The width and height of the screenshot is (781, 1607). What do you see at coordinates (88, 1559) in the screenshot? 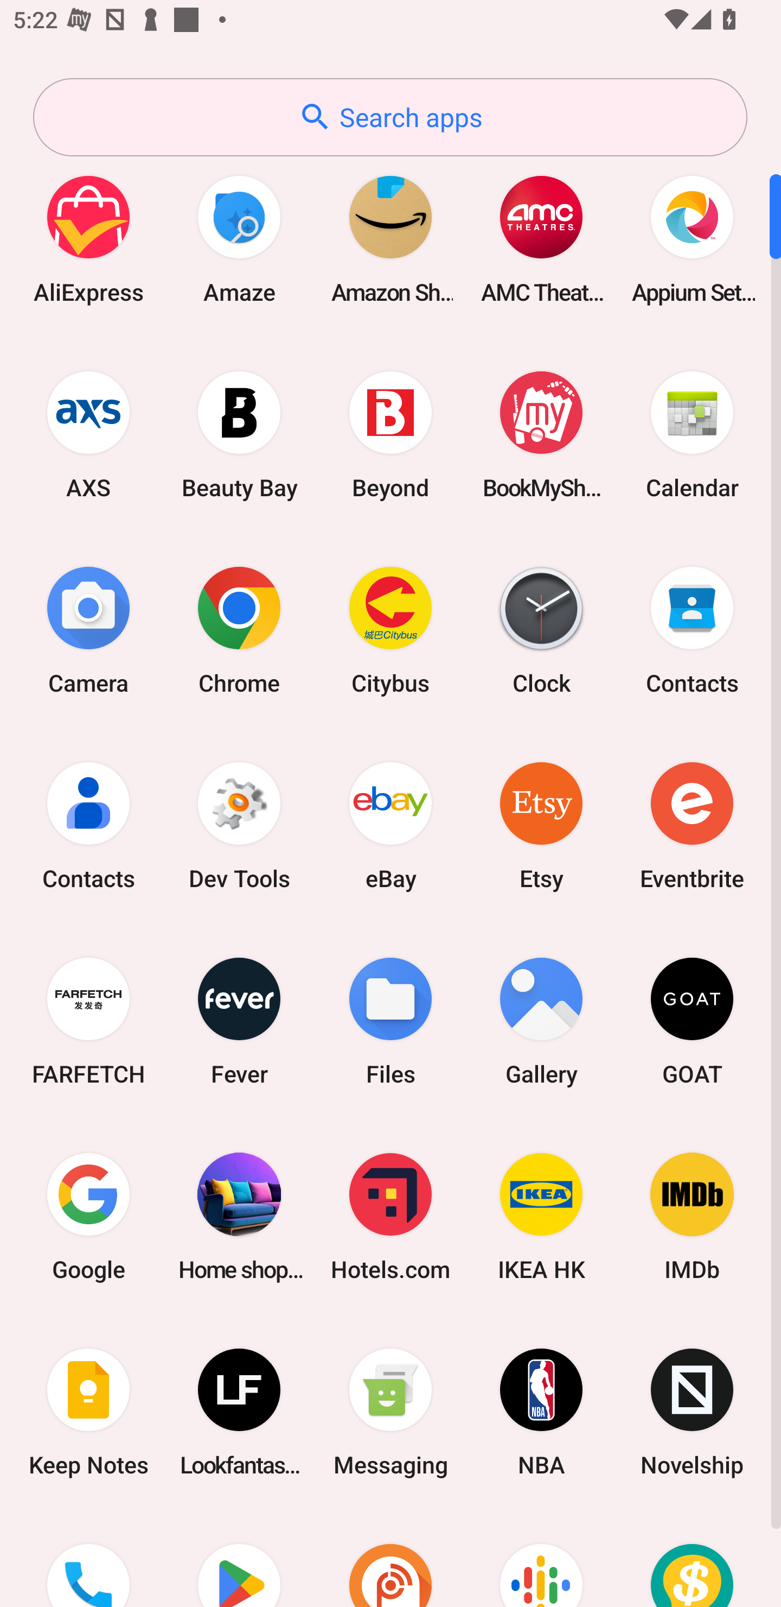
I see `Phone` at bounding box center [88, 1559].